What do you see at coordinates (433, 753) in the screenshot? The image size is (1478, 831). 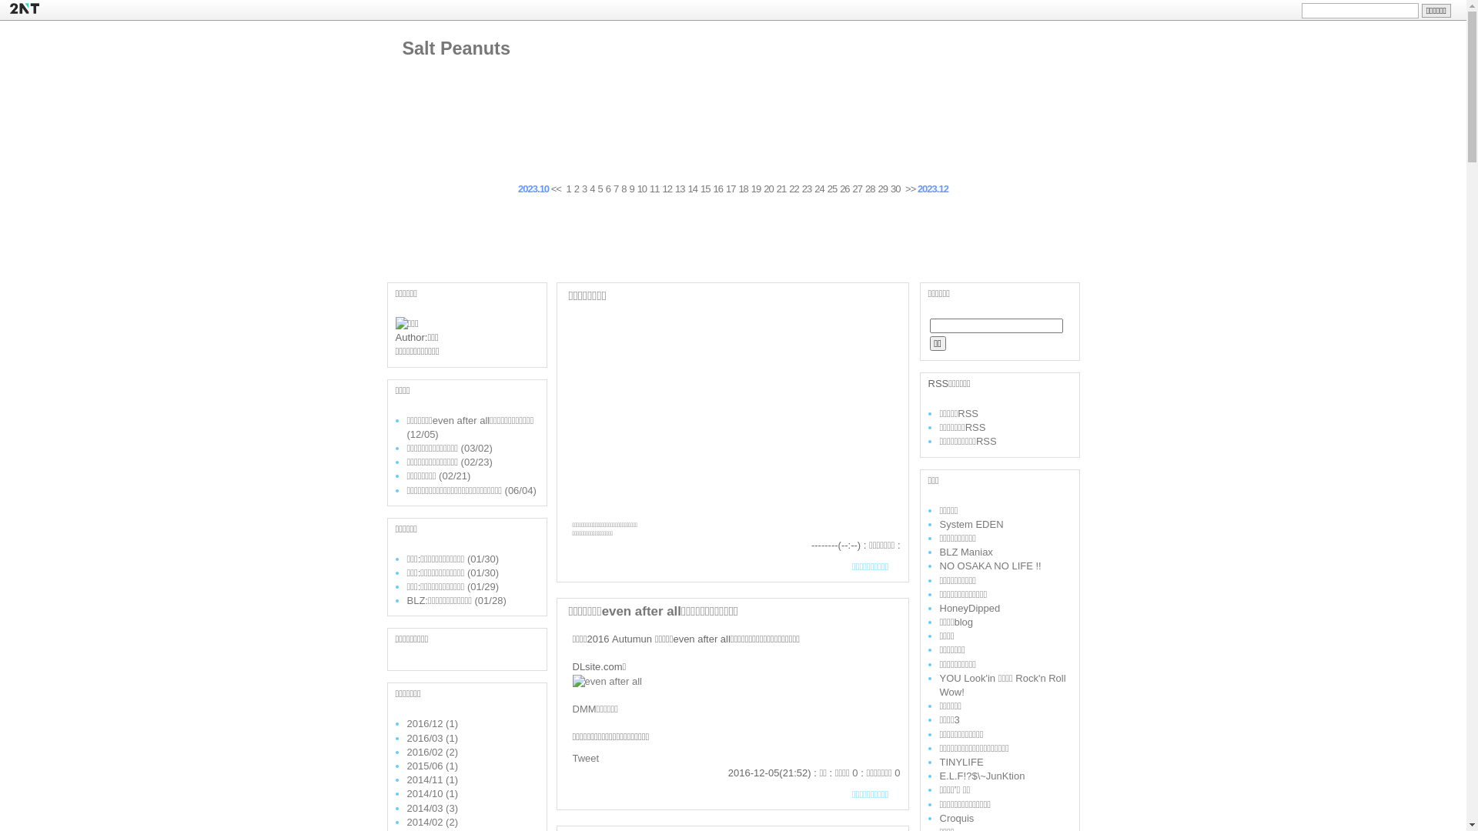 I see `2016/02 (2)` at bounding box center [433, 753].